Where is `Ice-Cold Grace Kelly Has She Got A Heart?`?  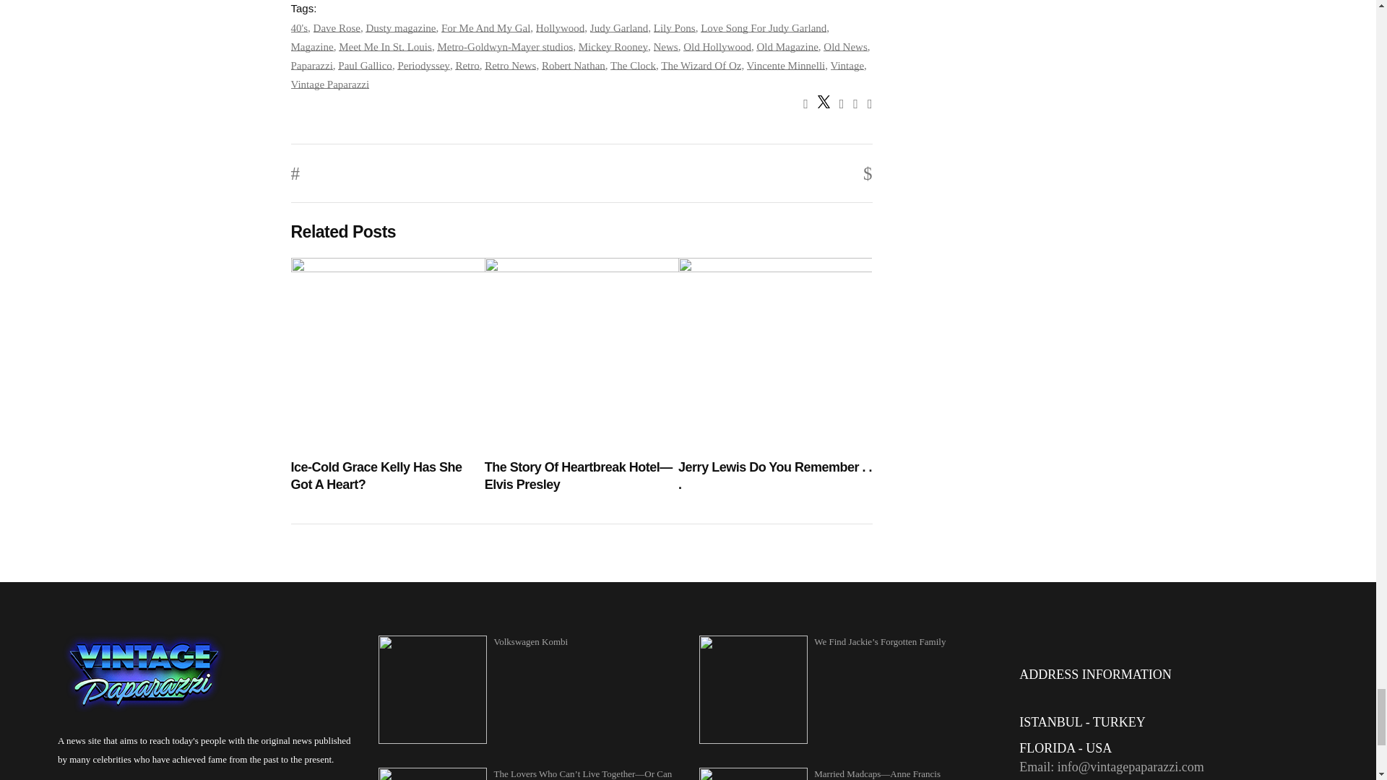 Ice-Cold Grace Kelly Has She Got A Heart? is located at coordinates (387, 476).